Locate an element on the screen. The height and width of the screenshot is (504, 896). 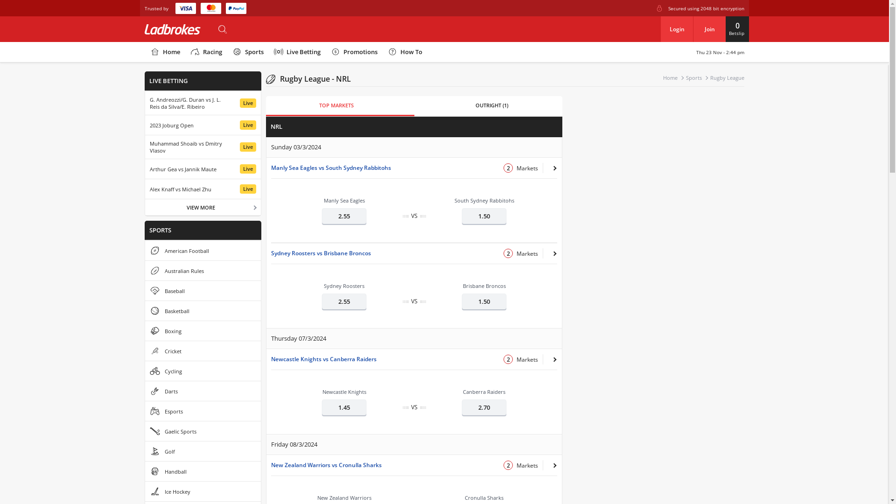
Handball is located at coordinates (203, 471).